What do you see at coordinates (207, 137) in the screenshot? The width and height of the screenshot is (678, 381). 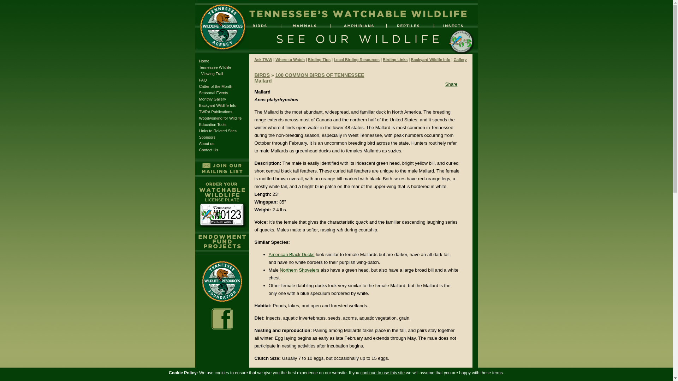 I see `Sponsors` at bounding box center [207, 137].